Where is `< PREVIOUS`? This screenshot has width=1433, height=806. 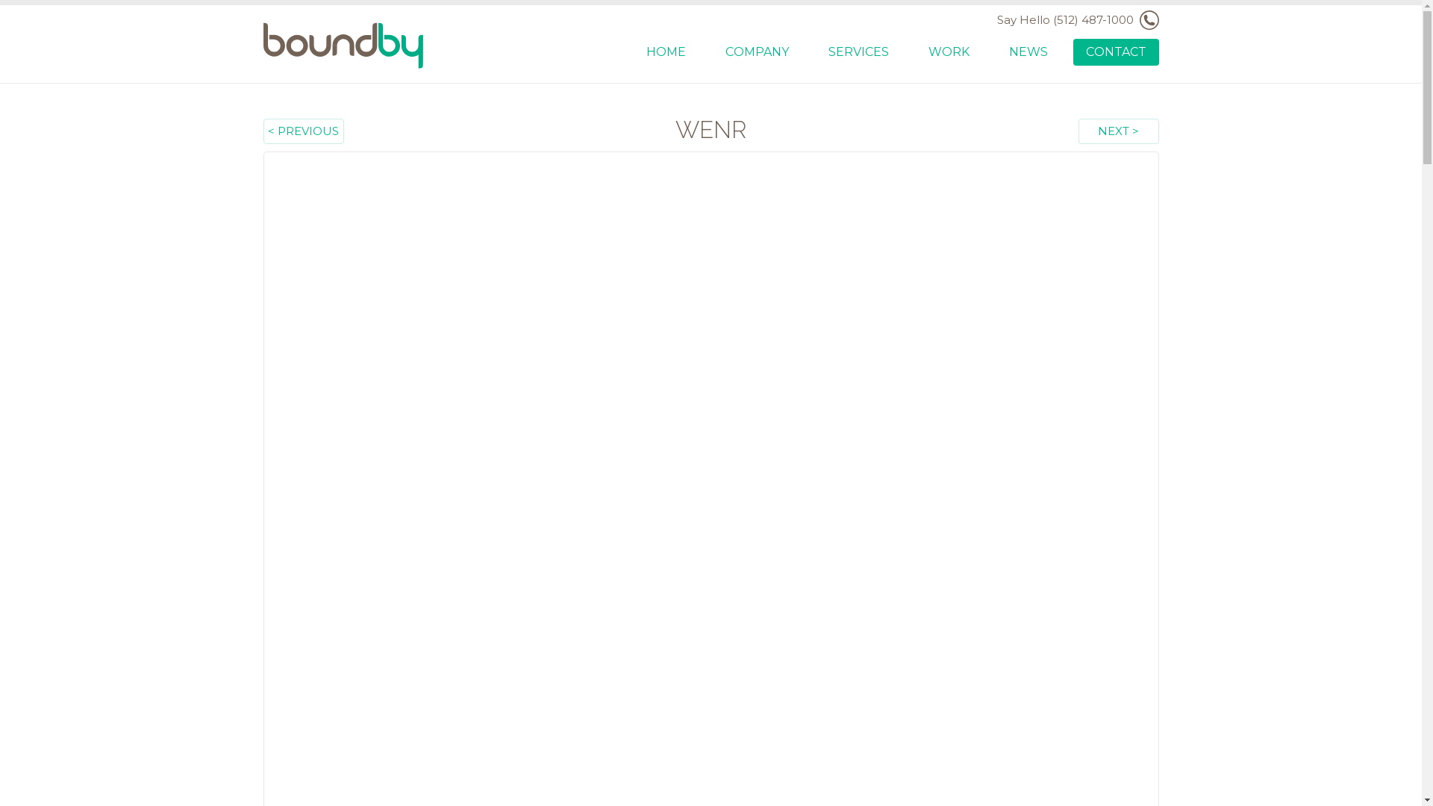
< PREVIOUS is located at coordinates (303, 131).